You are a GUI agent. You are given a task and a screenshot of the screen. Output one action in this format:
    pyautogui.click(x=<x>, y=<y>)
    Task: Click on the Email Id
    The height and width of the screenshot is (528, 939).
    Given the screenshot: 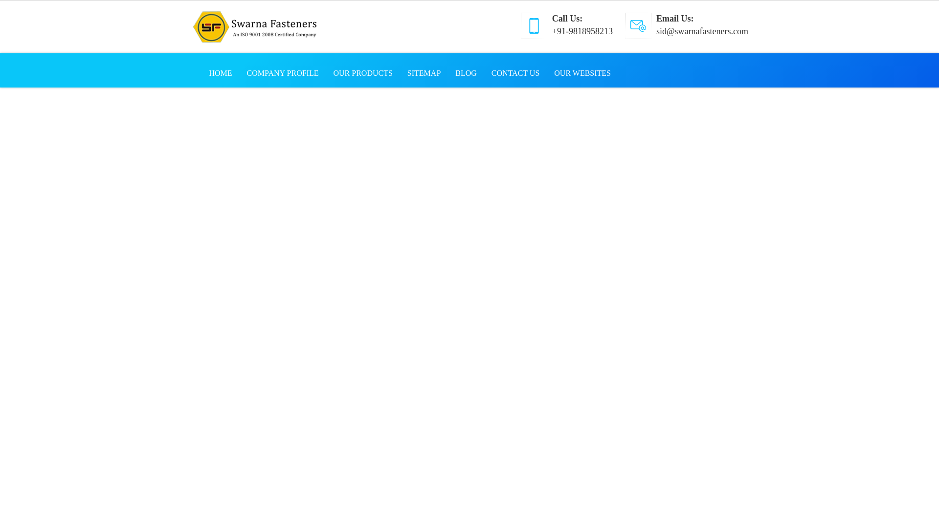 What is the action you would take?
    pyautogui.click(x=702, y=31)
    